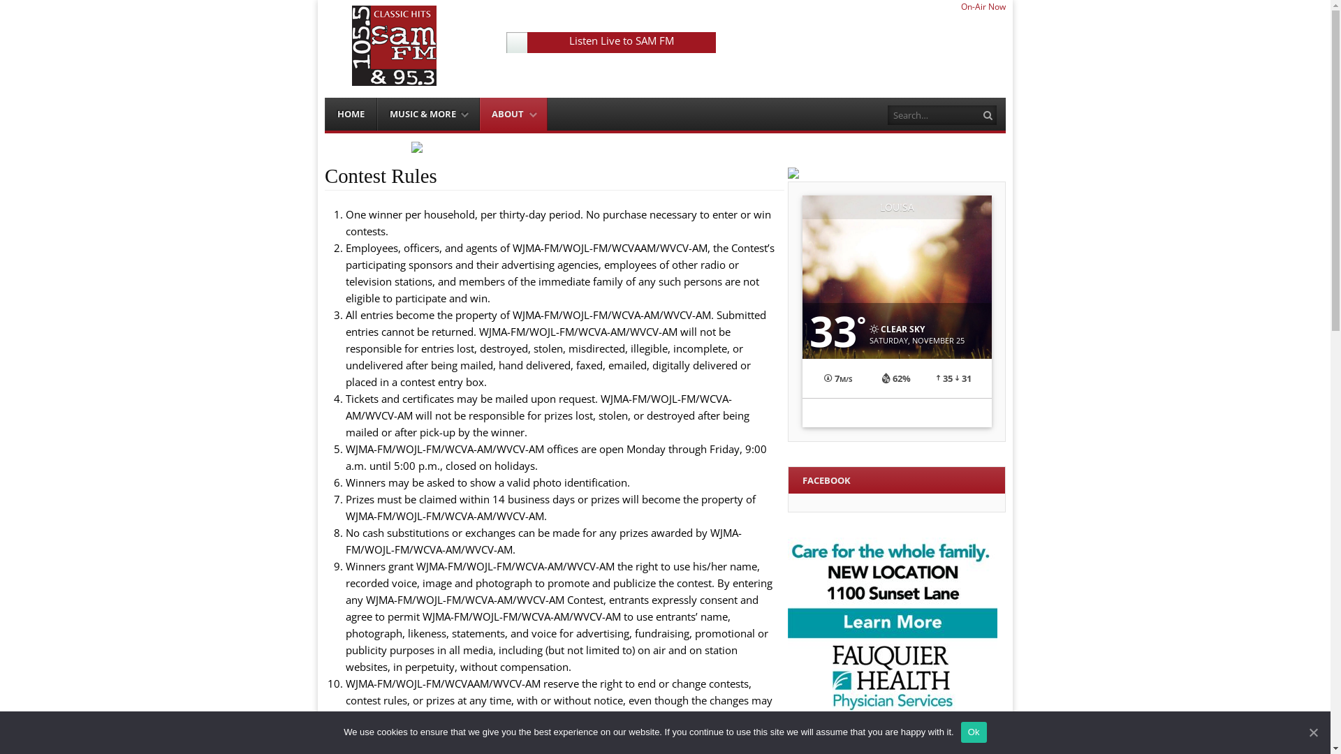 This screenshot has width=1341, height=754. What do you see at coordinates (989, 116) in the screenshot?
I see `Go` at bounding box center [989, 116].